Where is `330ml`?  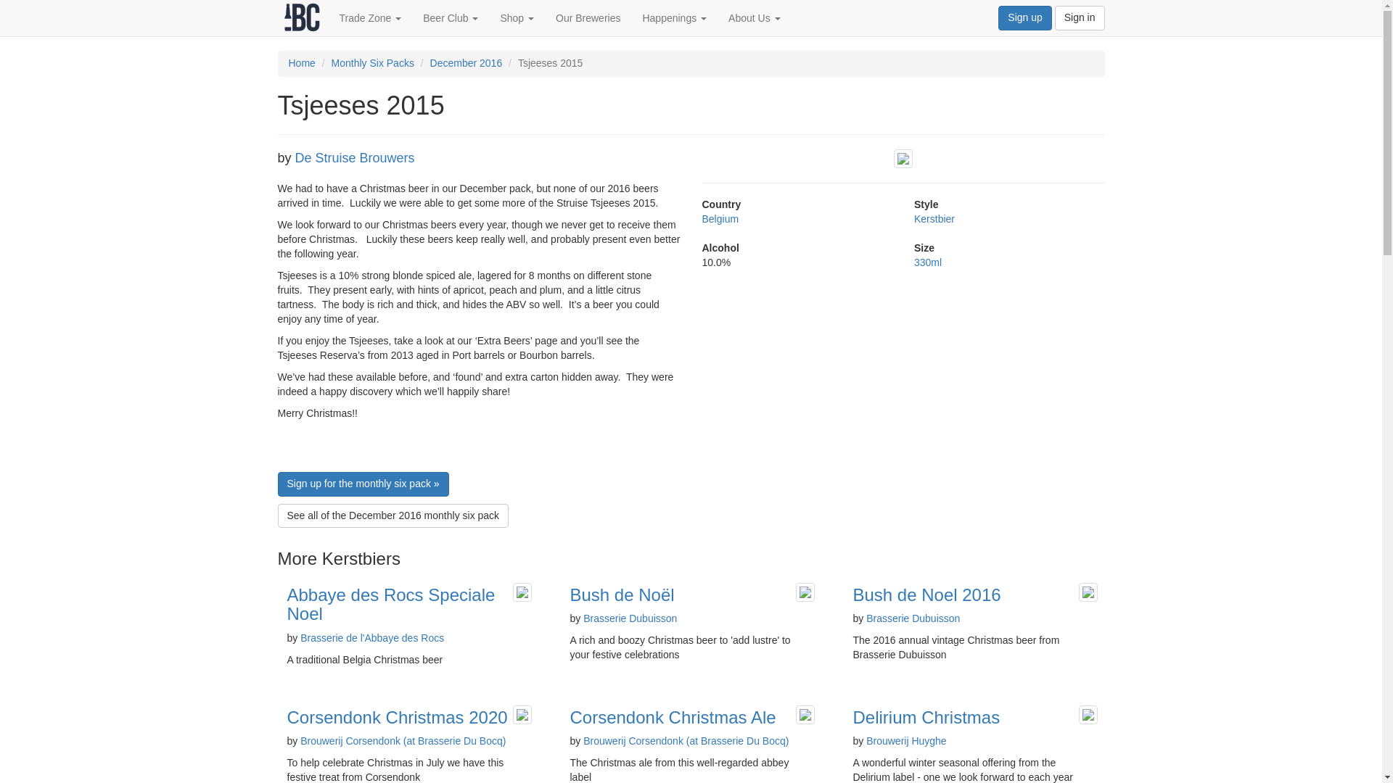 330ml is located at coordinates (927, 262).